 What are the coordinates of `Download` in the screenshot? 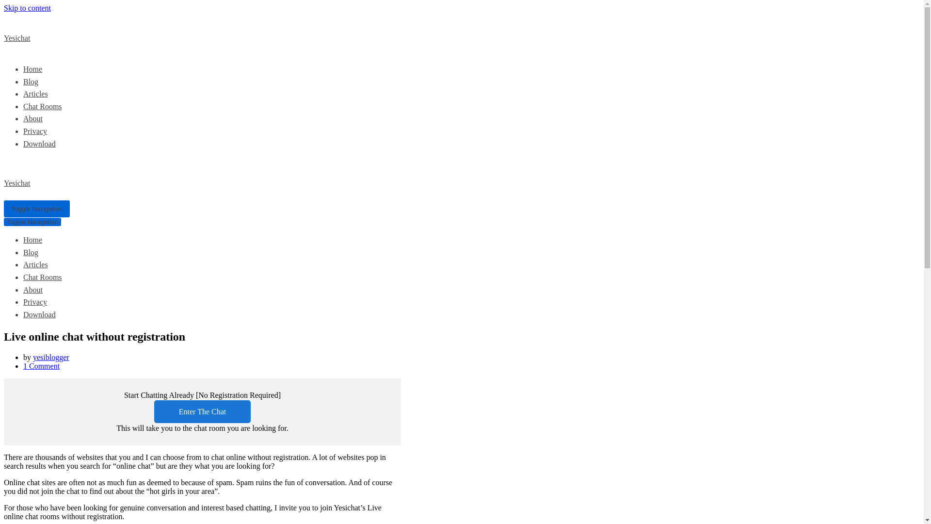 It's located at (40, 144).